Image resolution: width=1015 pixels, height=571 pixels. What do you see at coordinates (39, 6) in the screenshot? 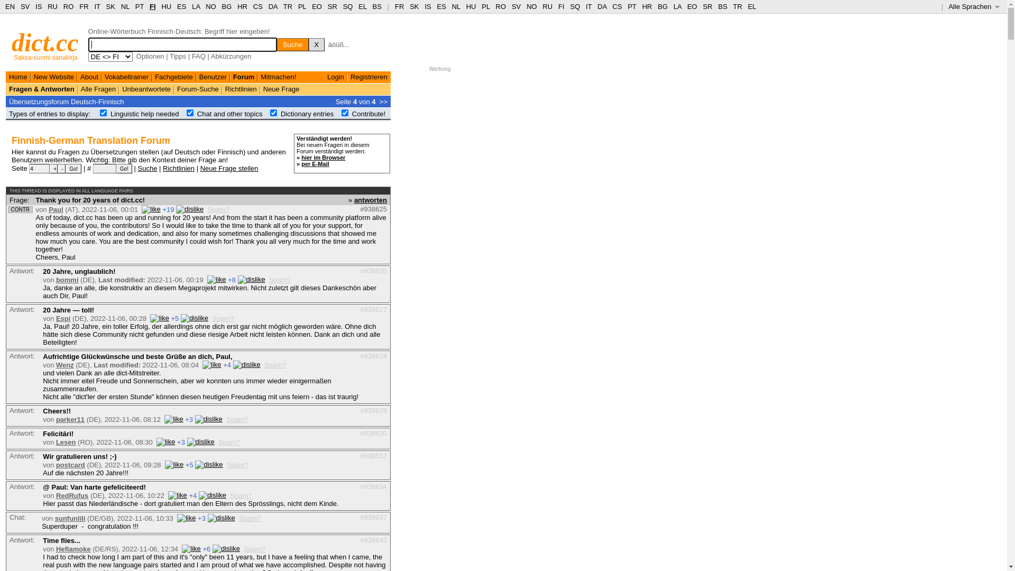
I see `IS` at bounding box center [39, 6].